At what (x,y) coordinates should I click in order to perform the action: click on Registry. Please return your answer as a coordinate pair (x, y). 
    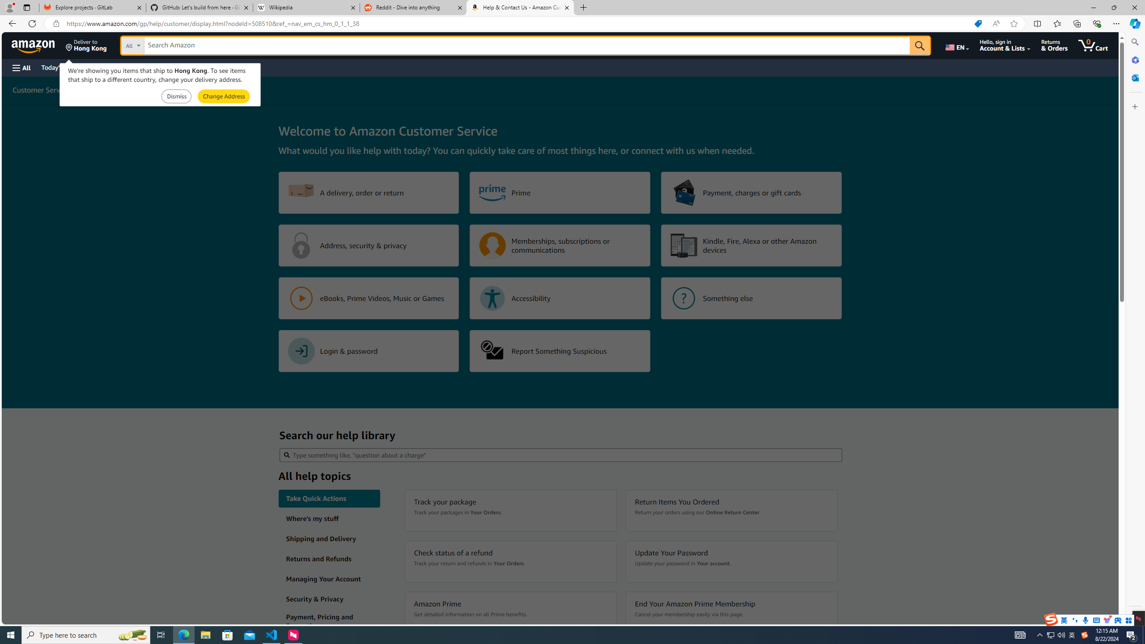
    Looking at the image, I should click on (161, 67).